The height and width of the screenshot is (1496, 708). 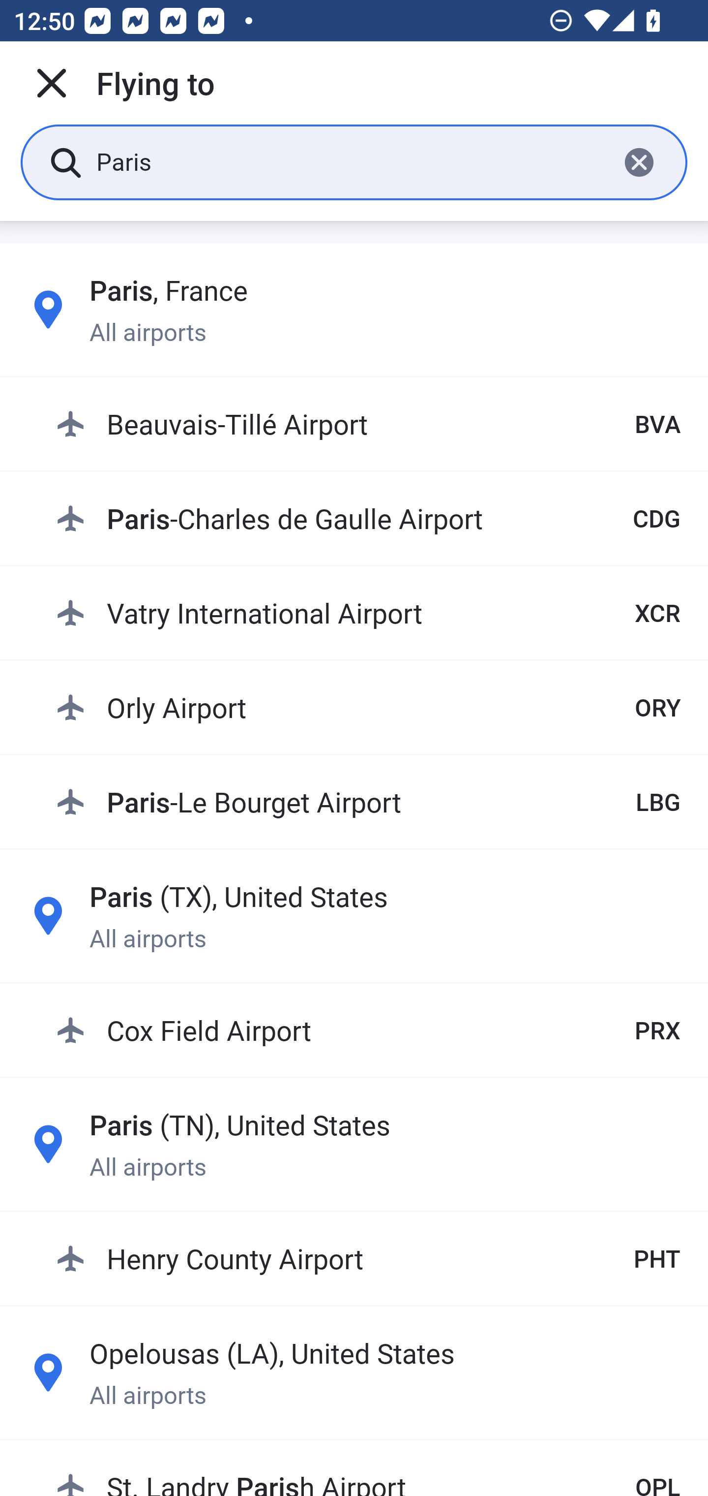 What do you see at coordinates (368, 612) in the screenshot?
I see `Vatry International Airport XCR` at bounding box center [368, 612].